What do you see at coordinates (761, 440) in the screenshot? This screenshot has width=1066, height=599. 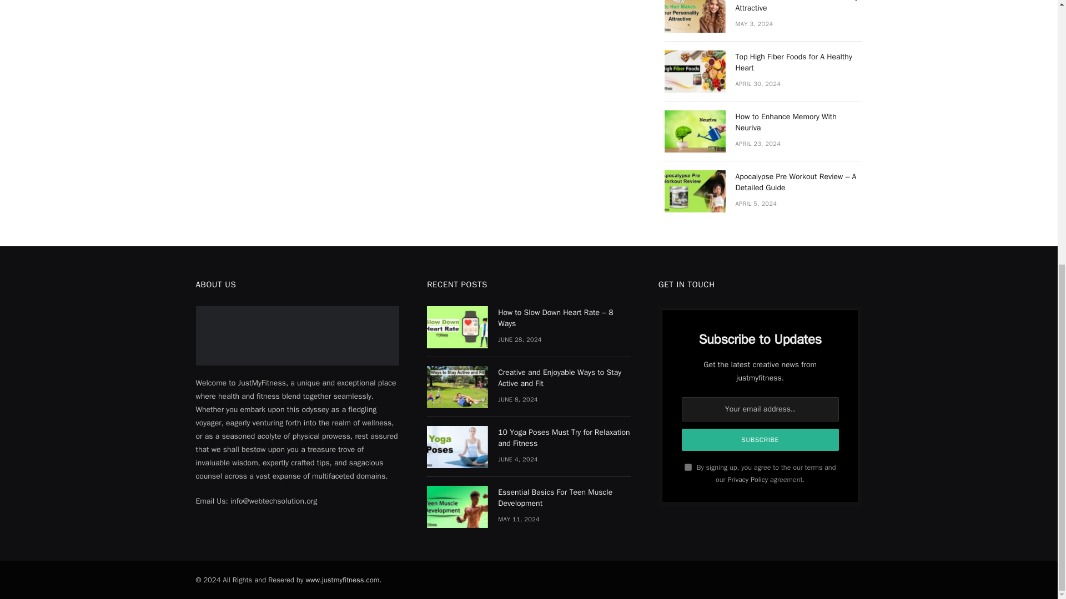 I see `Subscribe` at bounding box center [761, 440].